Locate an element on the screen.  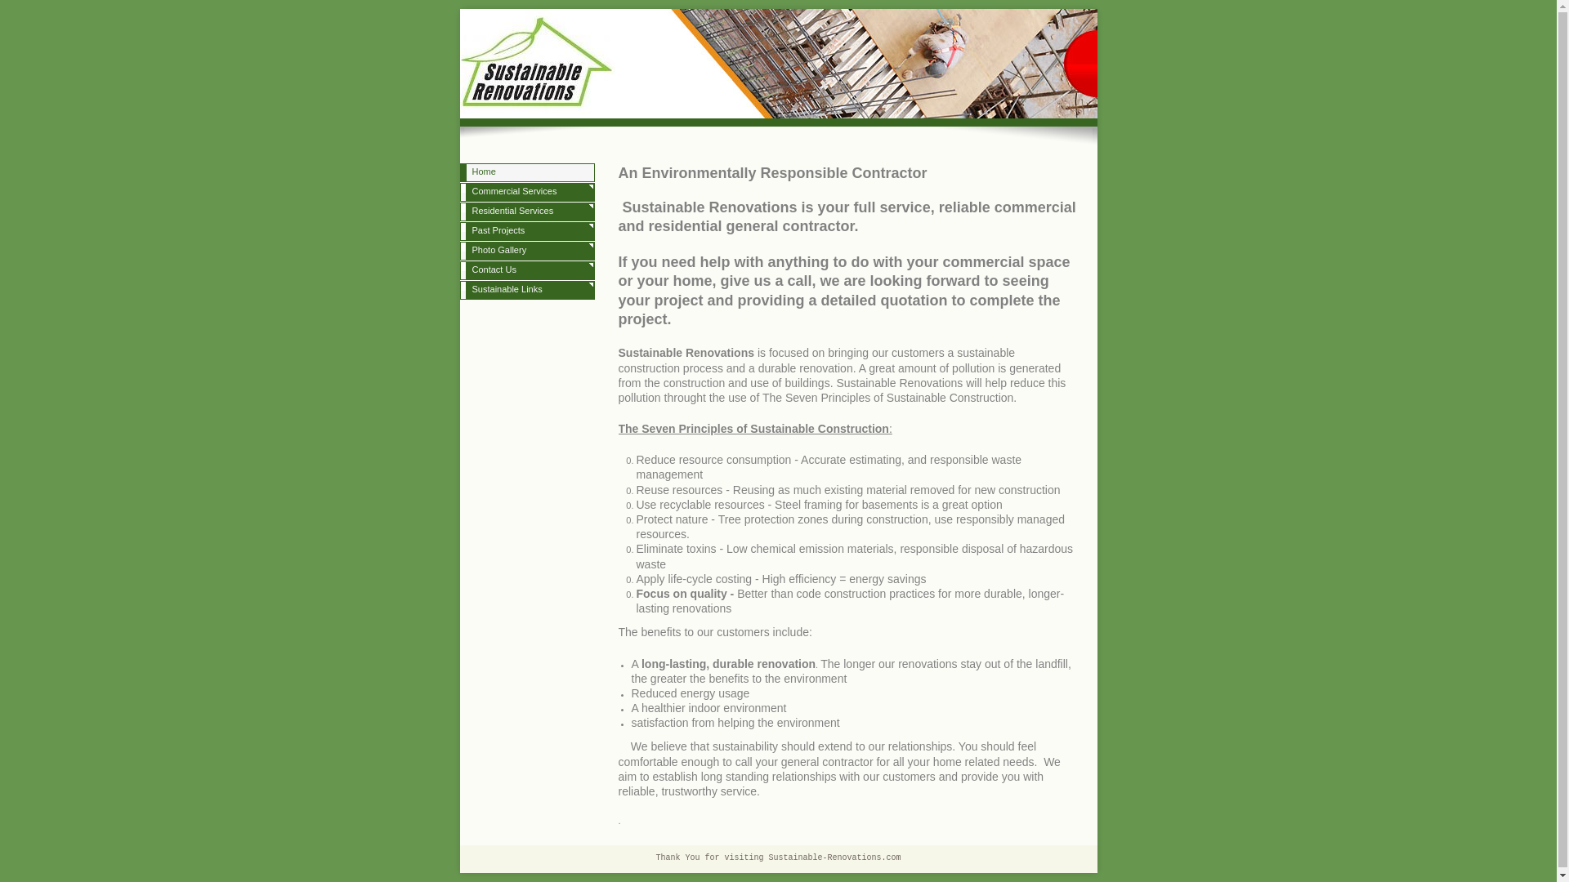
Contact Us is located at coordinates (526, 271).